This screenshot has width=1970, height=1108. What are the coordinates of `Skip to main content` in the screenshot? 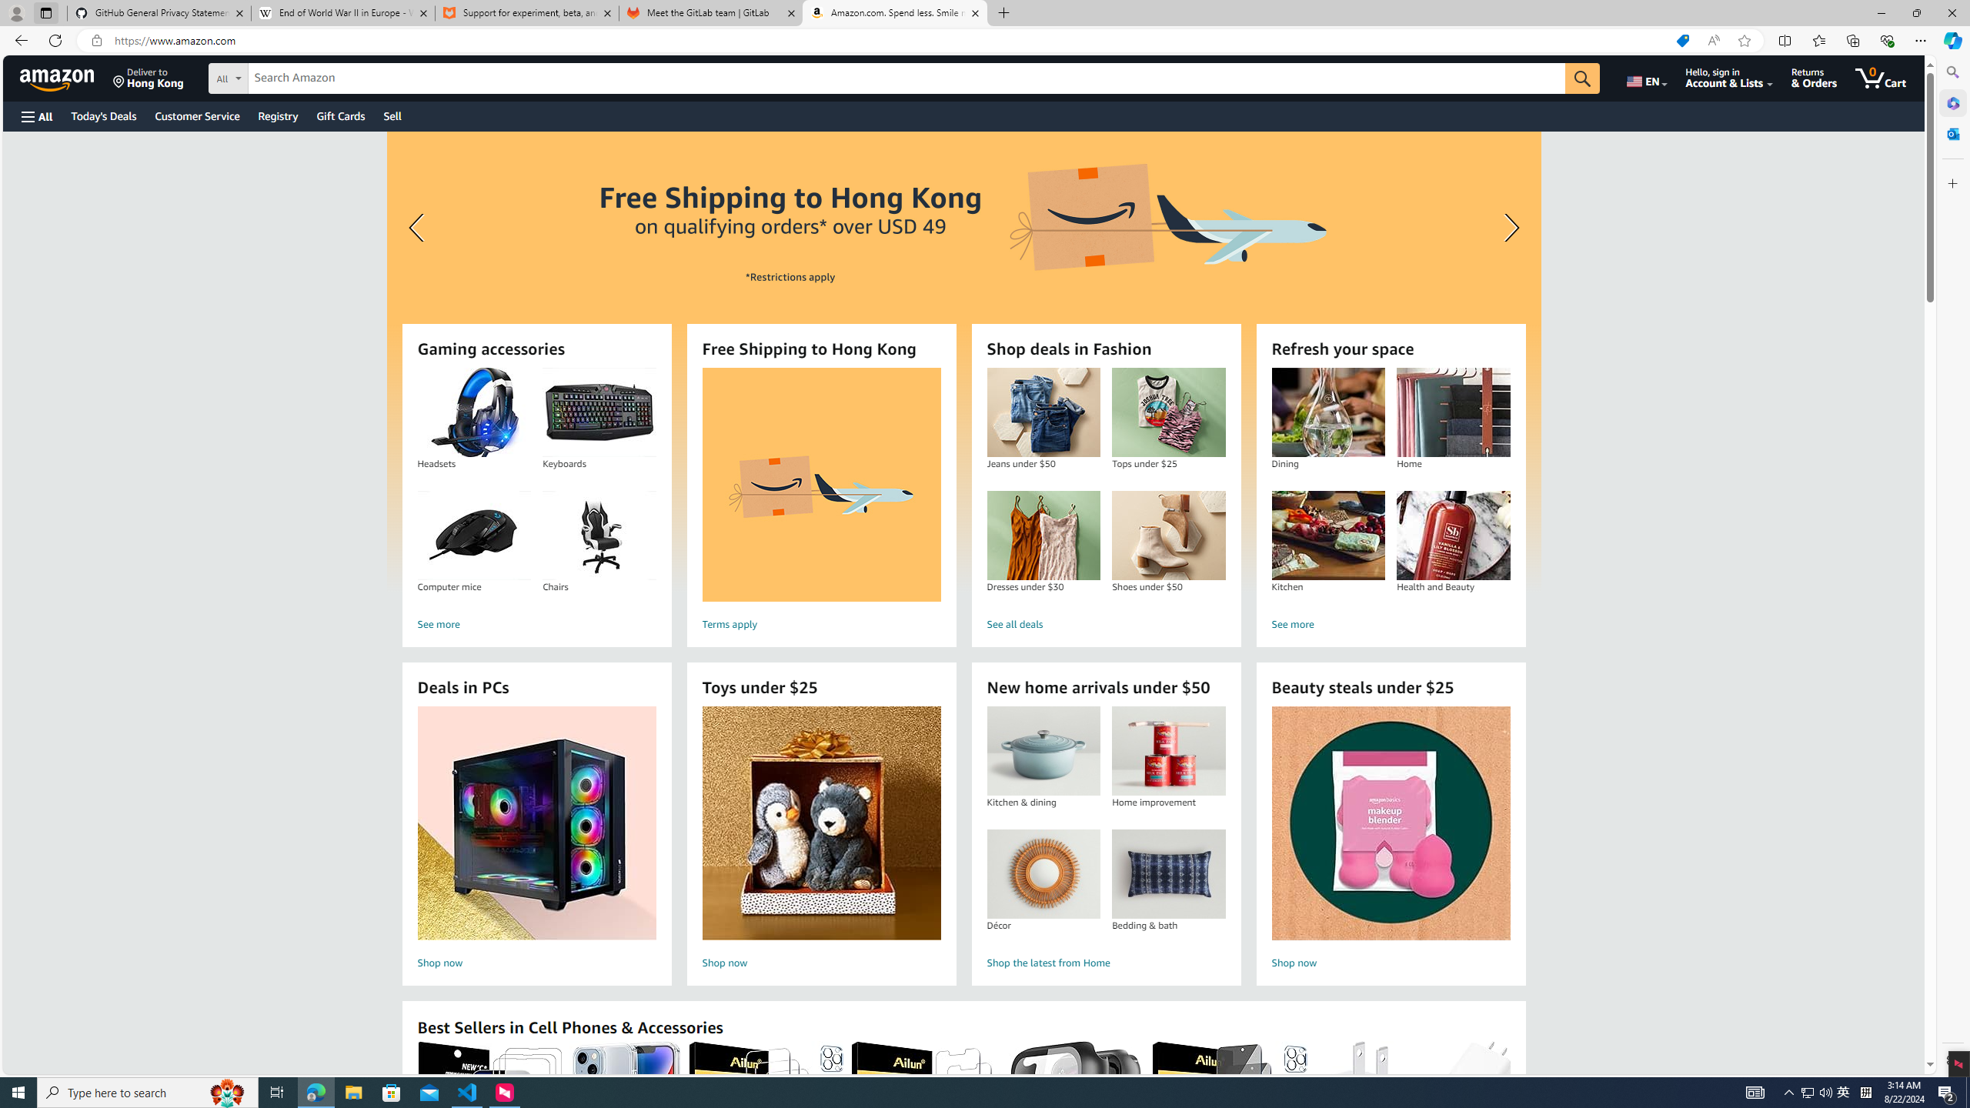 It's located at (66, 77).